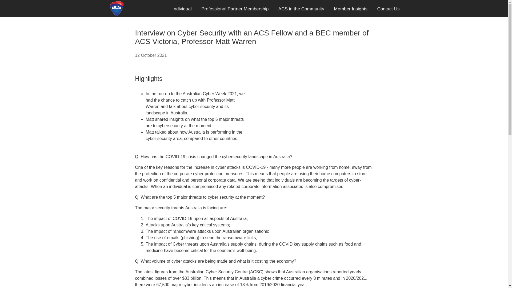 This screenshot has width=512, height=288. What do you see at coordinates (235, 9) in the screenshot?
I see `Professional Partner Membership` at bounding box center [235, 9].